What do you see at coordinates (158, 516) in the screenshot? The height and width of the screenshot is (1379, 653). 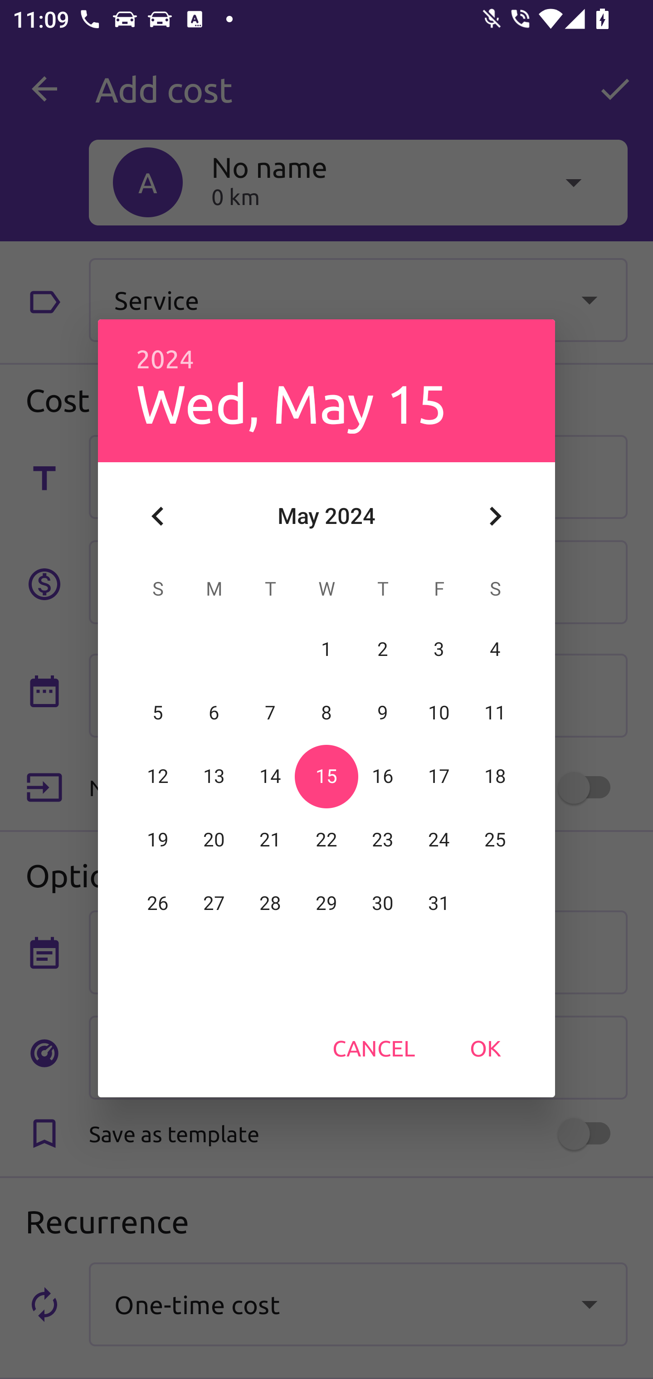 I see `Previous month` at bounding box center [158, 516].